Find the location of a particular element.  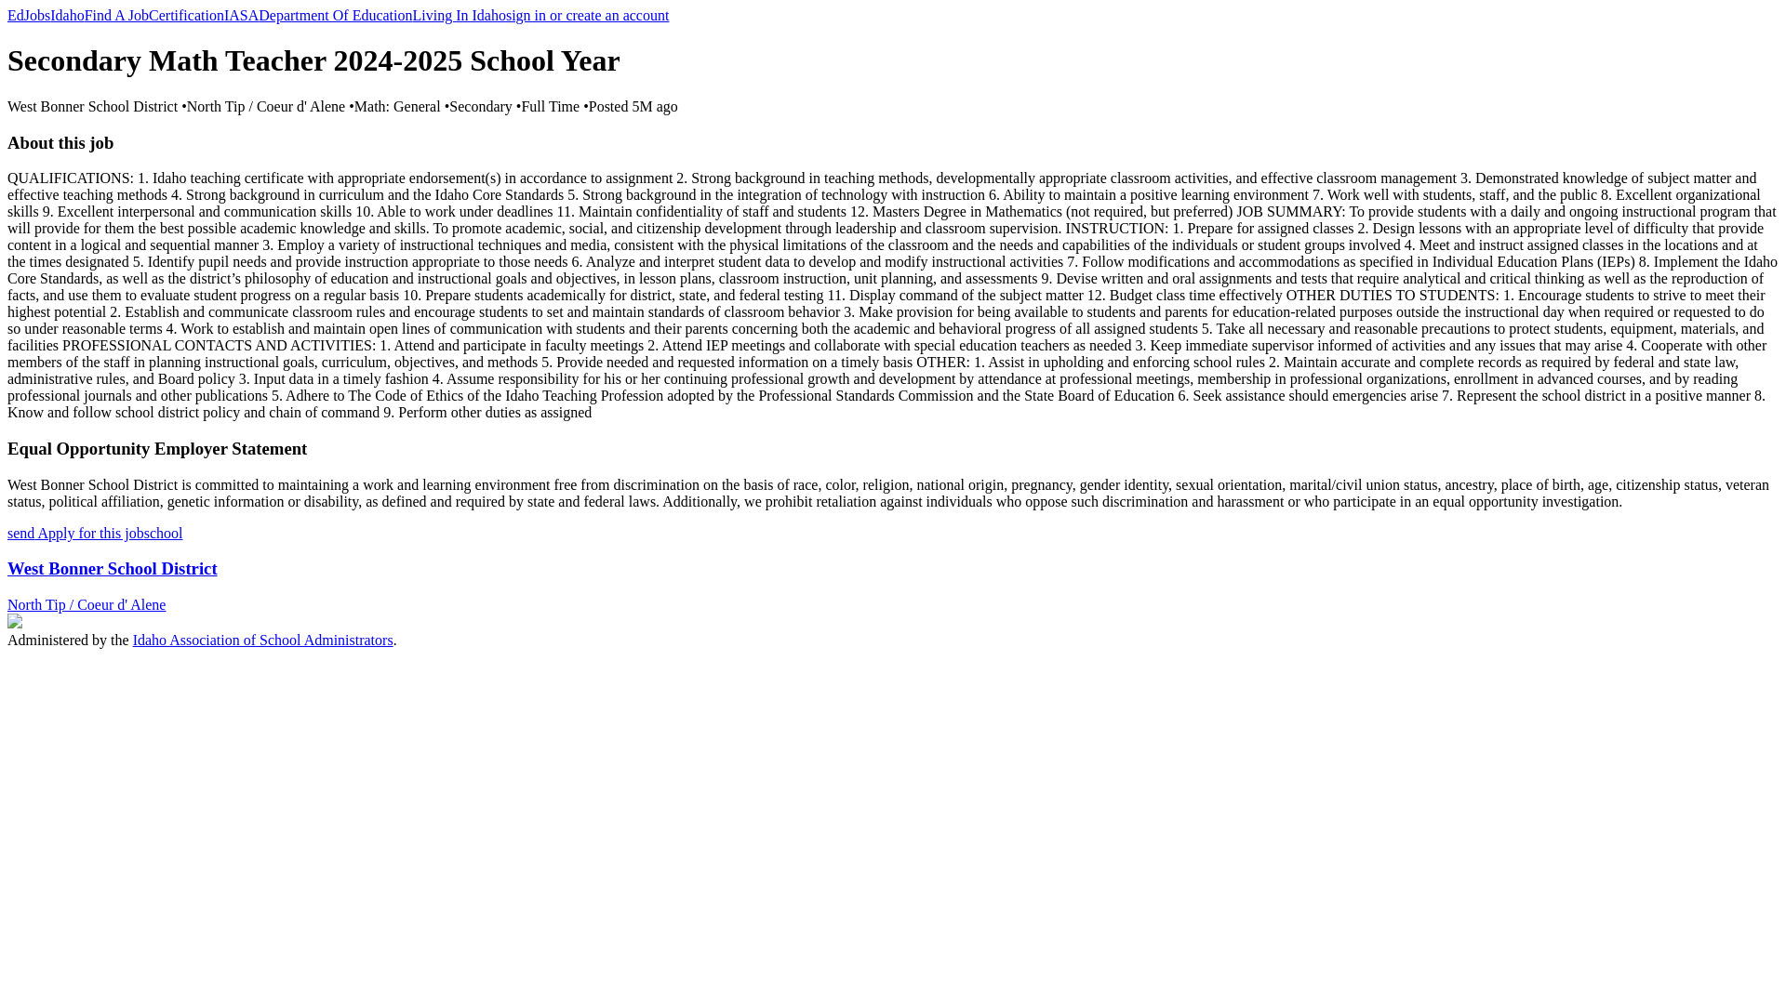

IASA is located at coordinates (242, 15).